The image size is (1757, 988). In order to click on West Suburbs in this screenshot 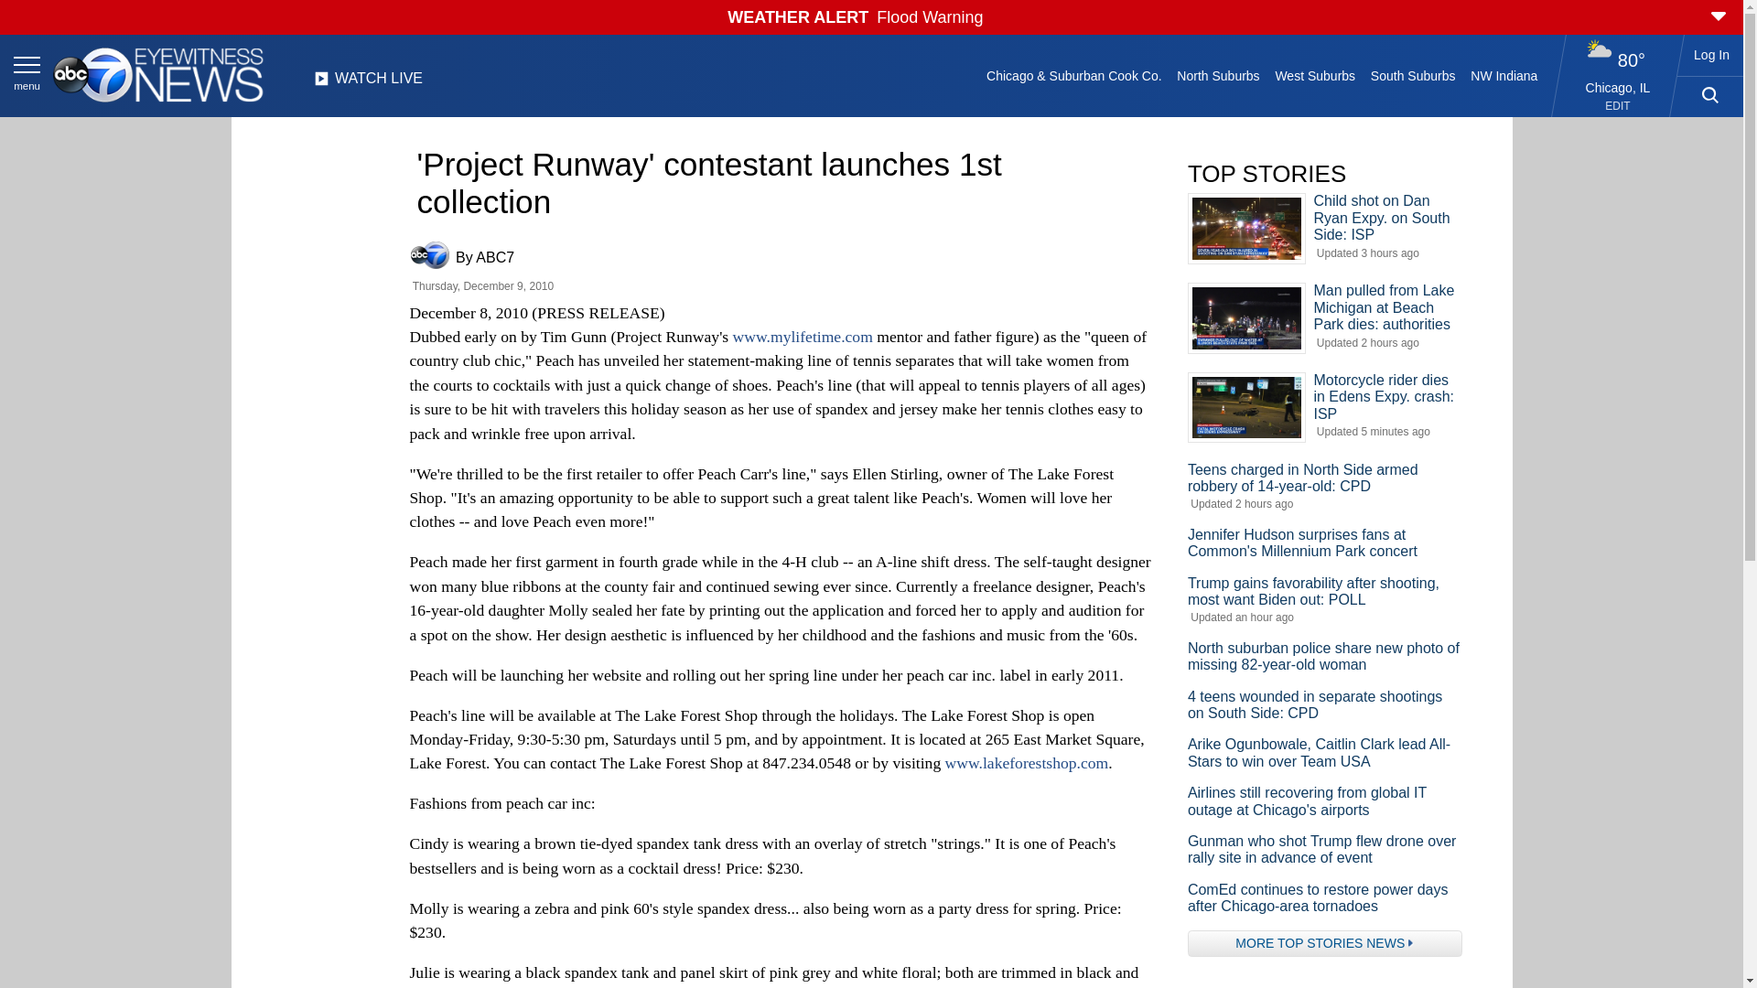, I will do `click(1314, 75)`.